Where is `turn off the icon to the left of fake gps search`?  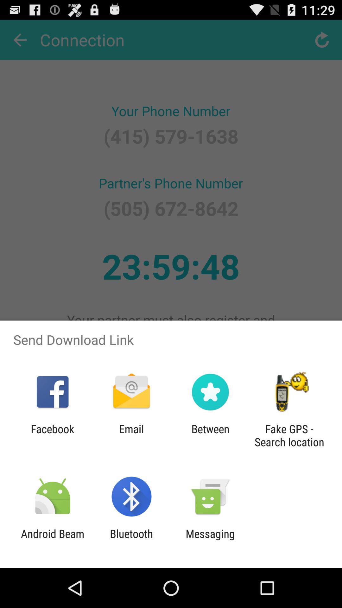
turn off the icon to the left of fake gps search is located at coordinates (210, 435).